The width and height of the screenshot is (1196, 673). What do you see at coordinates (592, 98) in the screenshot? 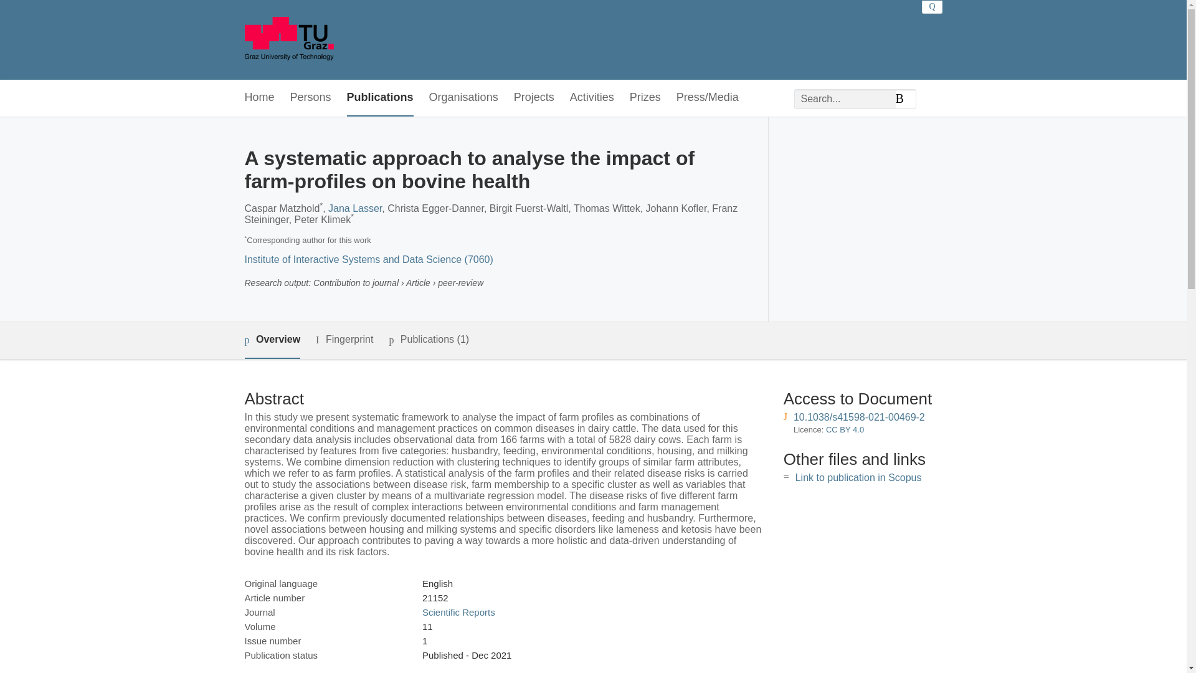
I see `Activities` at bounding box center [592, 98].